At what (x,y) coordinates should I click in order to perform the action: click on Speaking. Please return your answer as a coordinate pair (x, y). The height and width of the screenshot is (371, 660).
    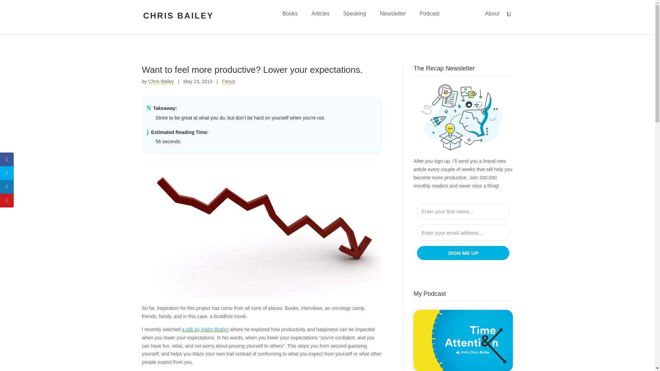
    Looking at the image, I should click on (355, 19).